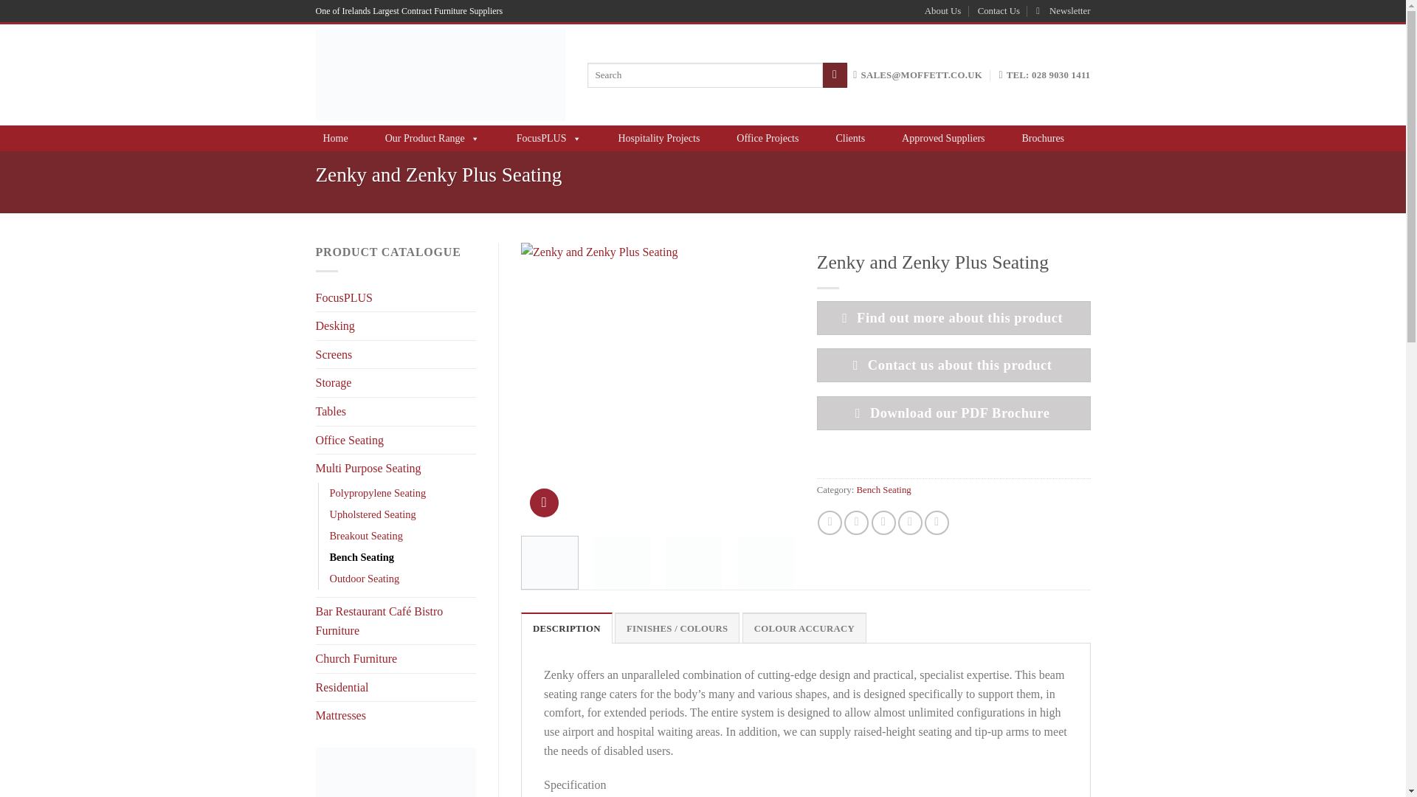 This screenshot has height=797, width=1417. Describe the element at coordinates (942, 11) in the screenshot. I see `About Us` at that location.